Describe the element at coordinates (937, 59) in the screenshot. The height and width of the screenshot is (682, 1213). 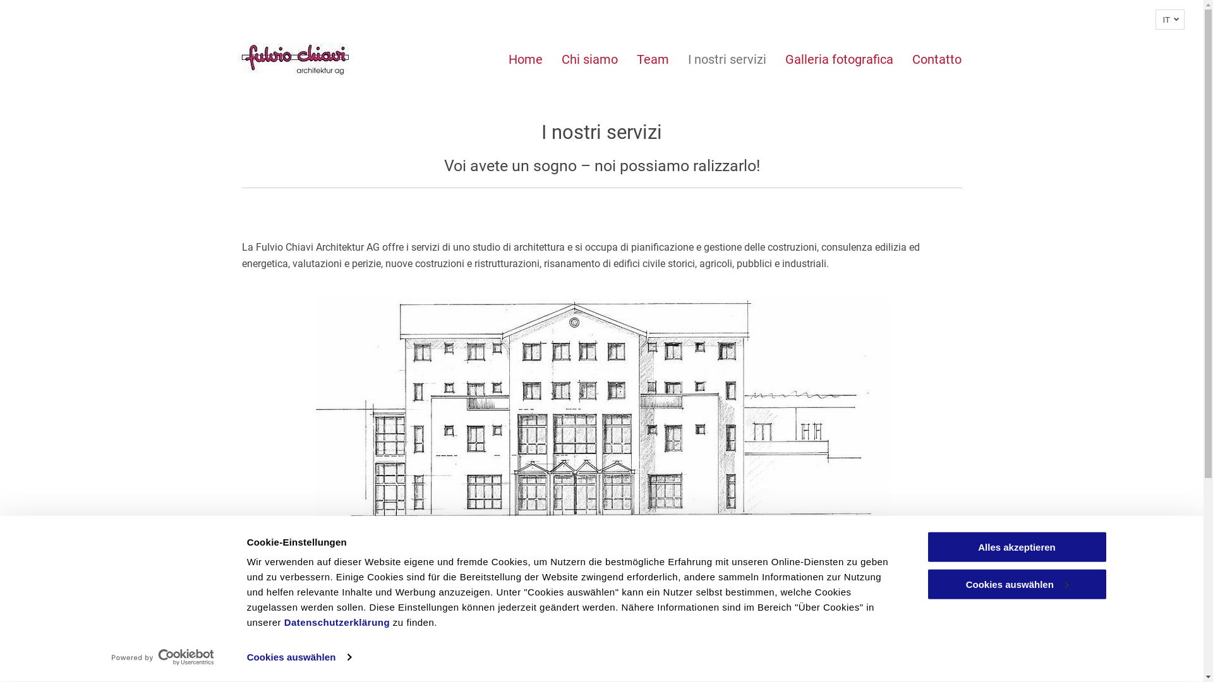
I see `Contatto` at that location.